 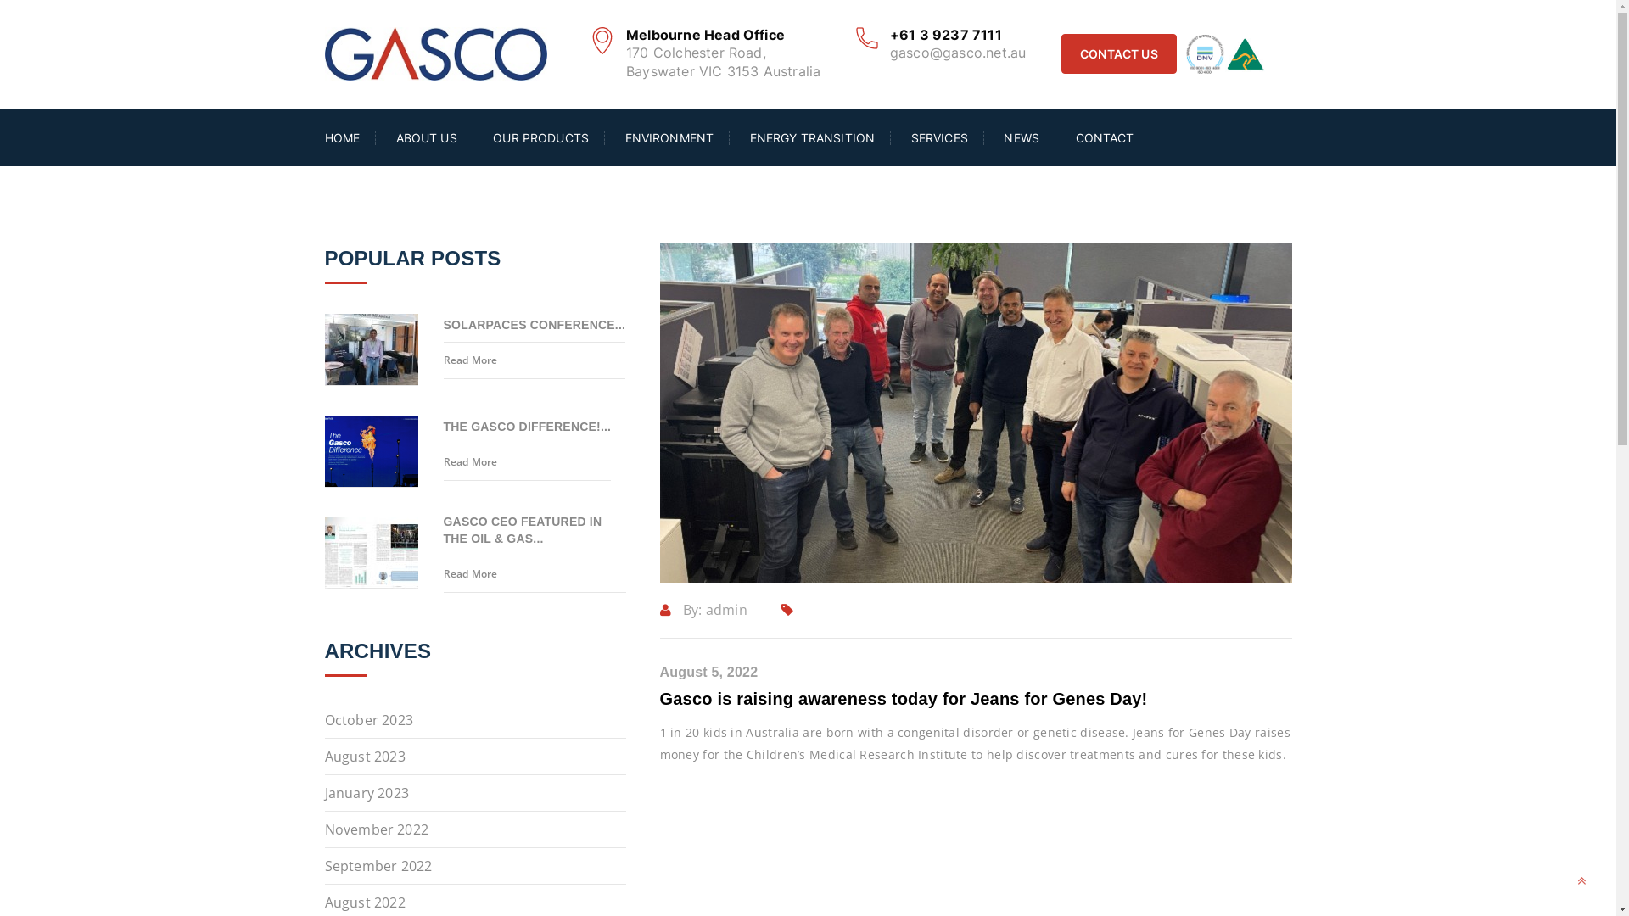 What do you see at coordinates (436, 53) in the screenshot?
I see `Heat Transfer & Combustion Products` at bounding box center [436, 53].